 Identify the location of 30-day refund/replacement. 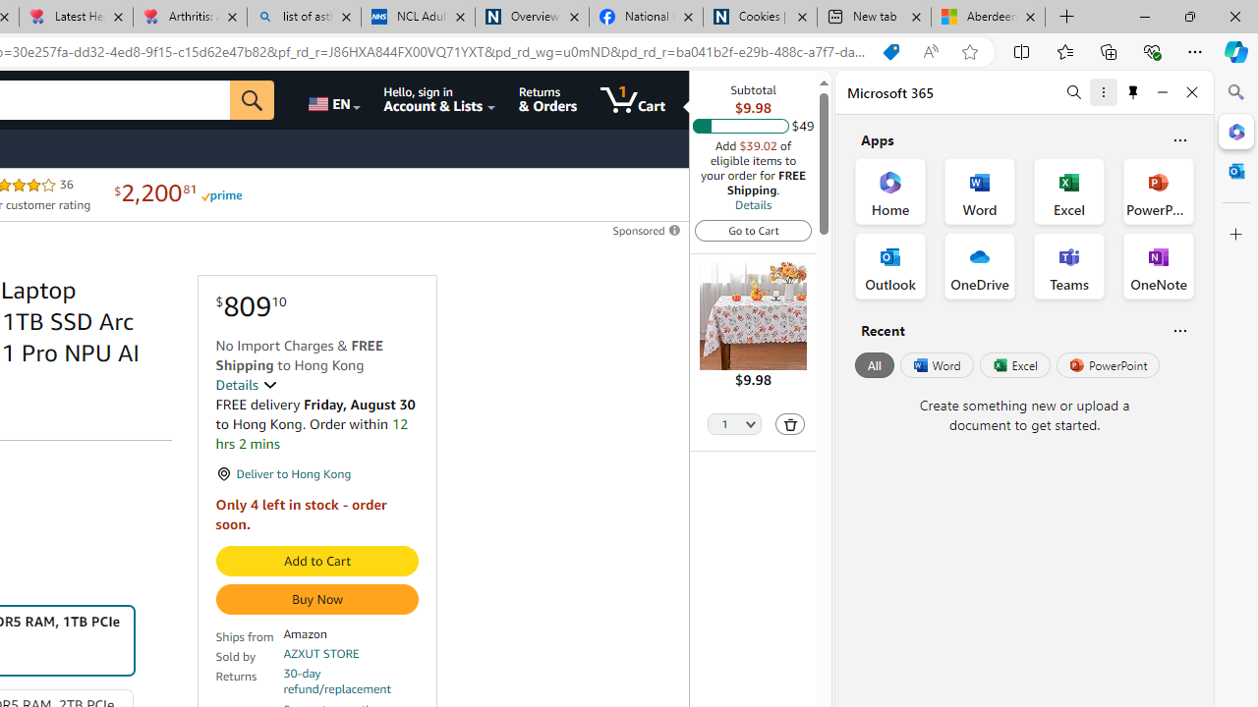
(351, 681).